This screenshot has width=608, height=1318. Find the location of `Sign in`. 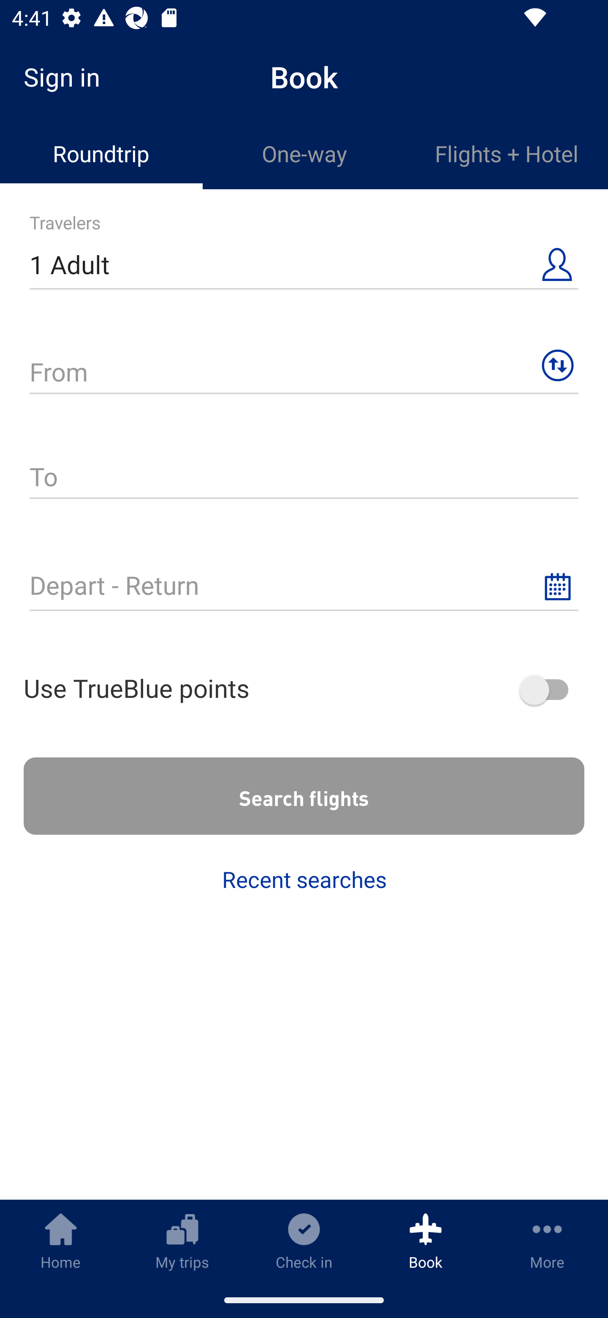

Sign in is located at coordinates (68, 77).